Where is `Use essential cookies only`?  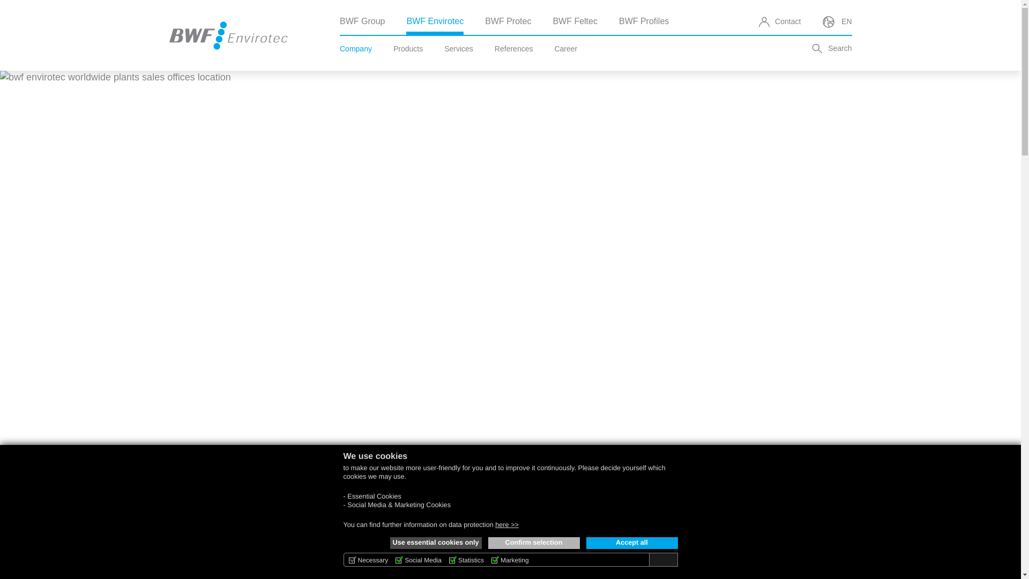 Use essential cookies only is located at coordinates (435, 543).